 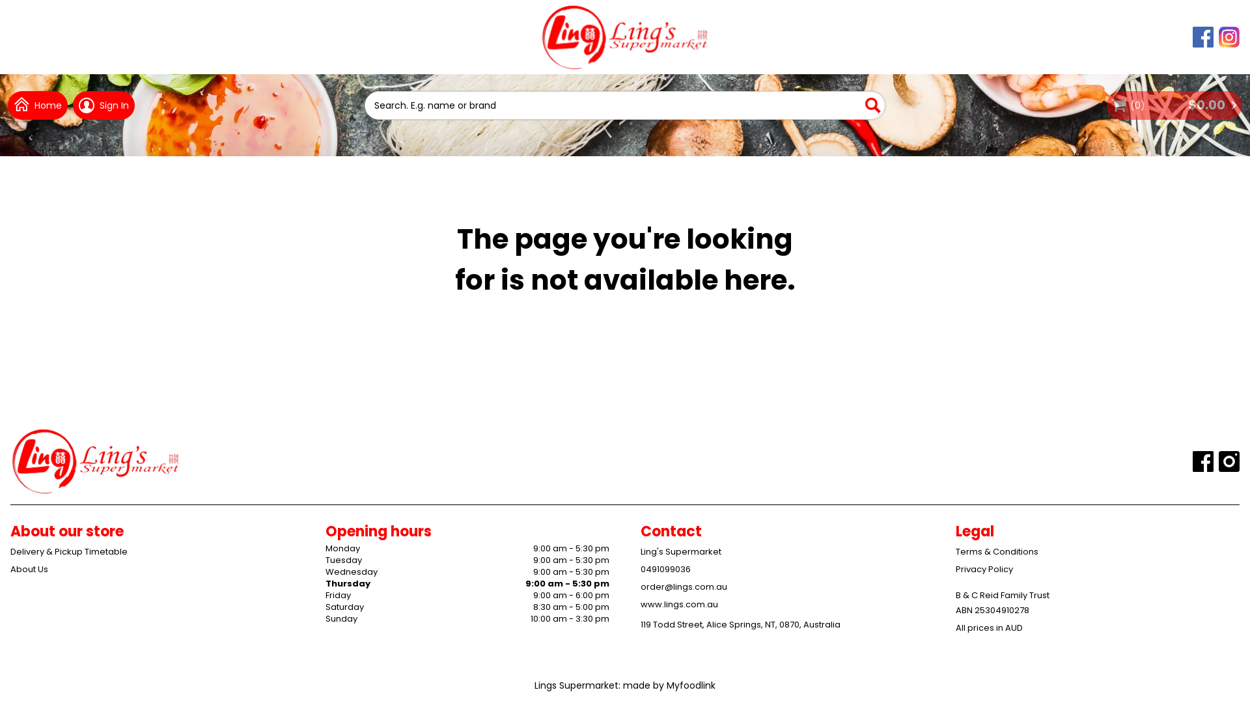 I want to click on Link to Lings Supermarket on Facebook, so click(x=1203, y=37).